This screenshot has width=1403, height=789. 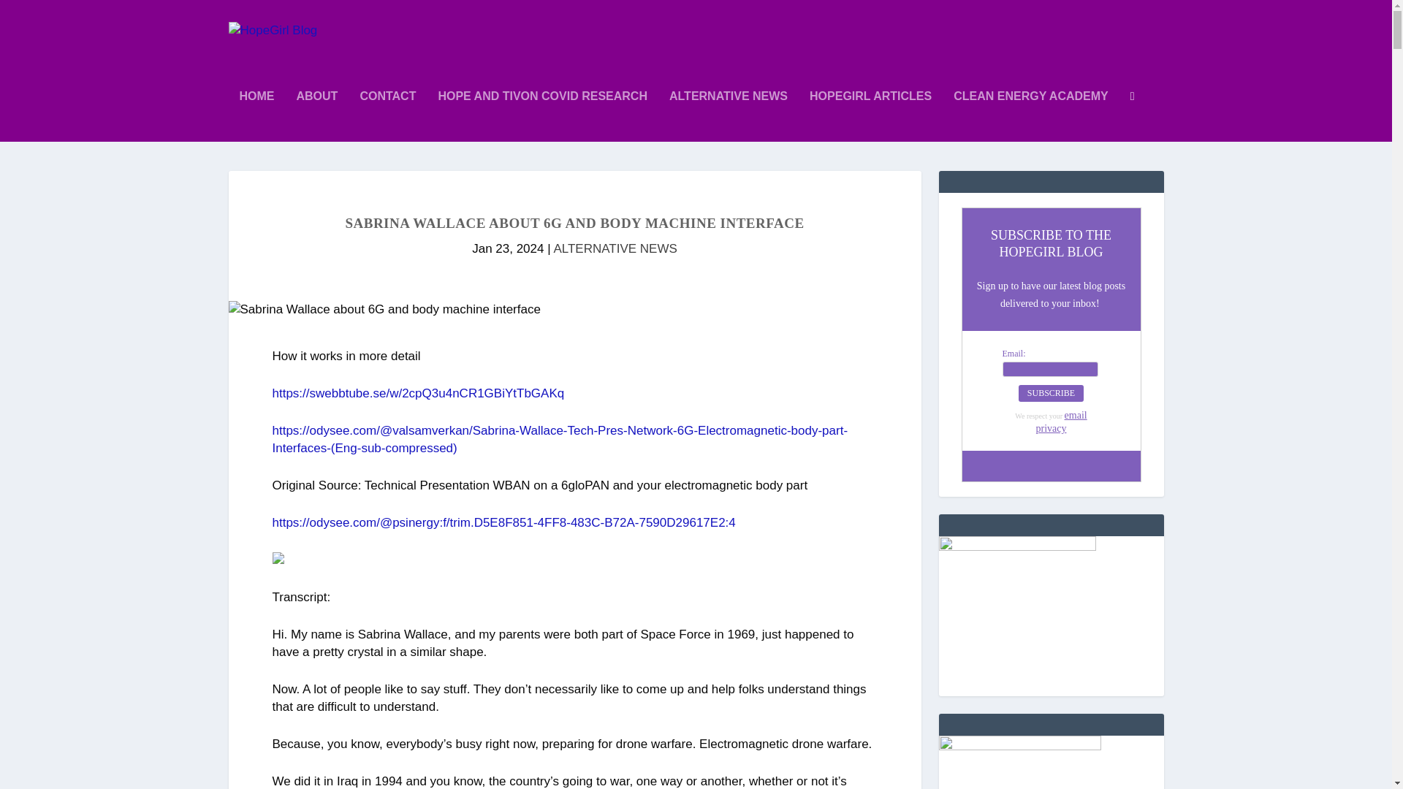 What do you see at coordinates (870, 116) in the screenshot?
I see `HOPEGIRL ARTICLES` at bounding box center [870, 116].